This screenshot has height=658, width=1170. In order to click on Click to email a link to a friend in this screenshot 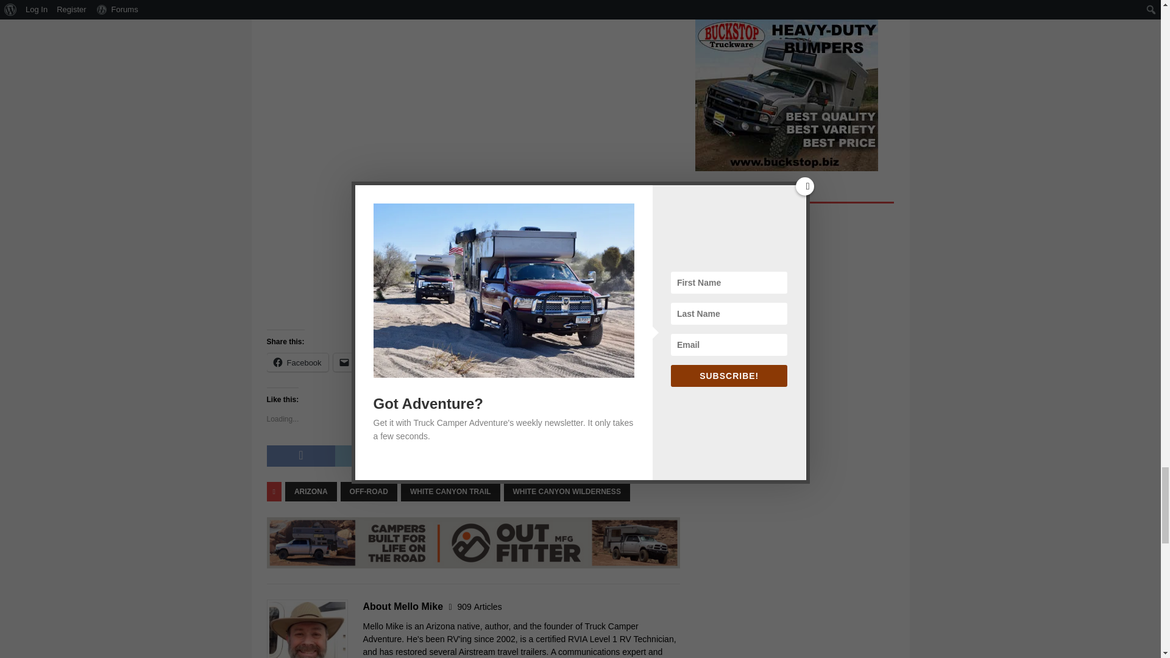, I will do `click(357, 362)`.